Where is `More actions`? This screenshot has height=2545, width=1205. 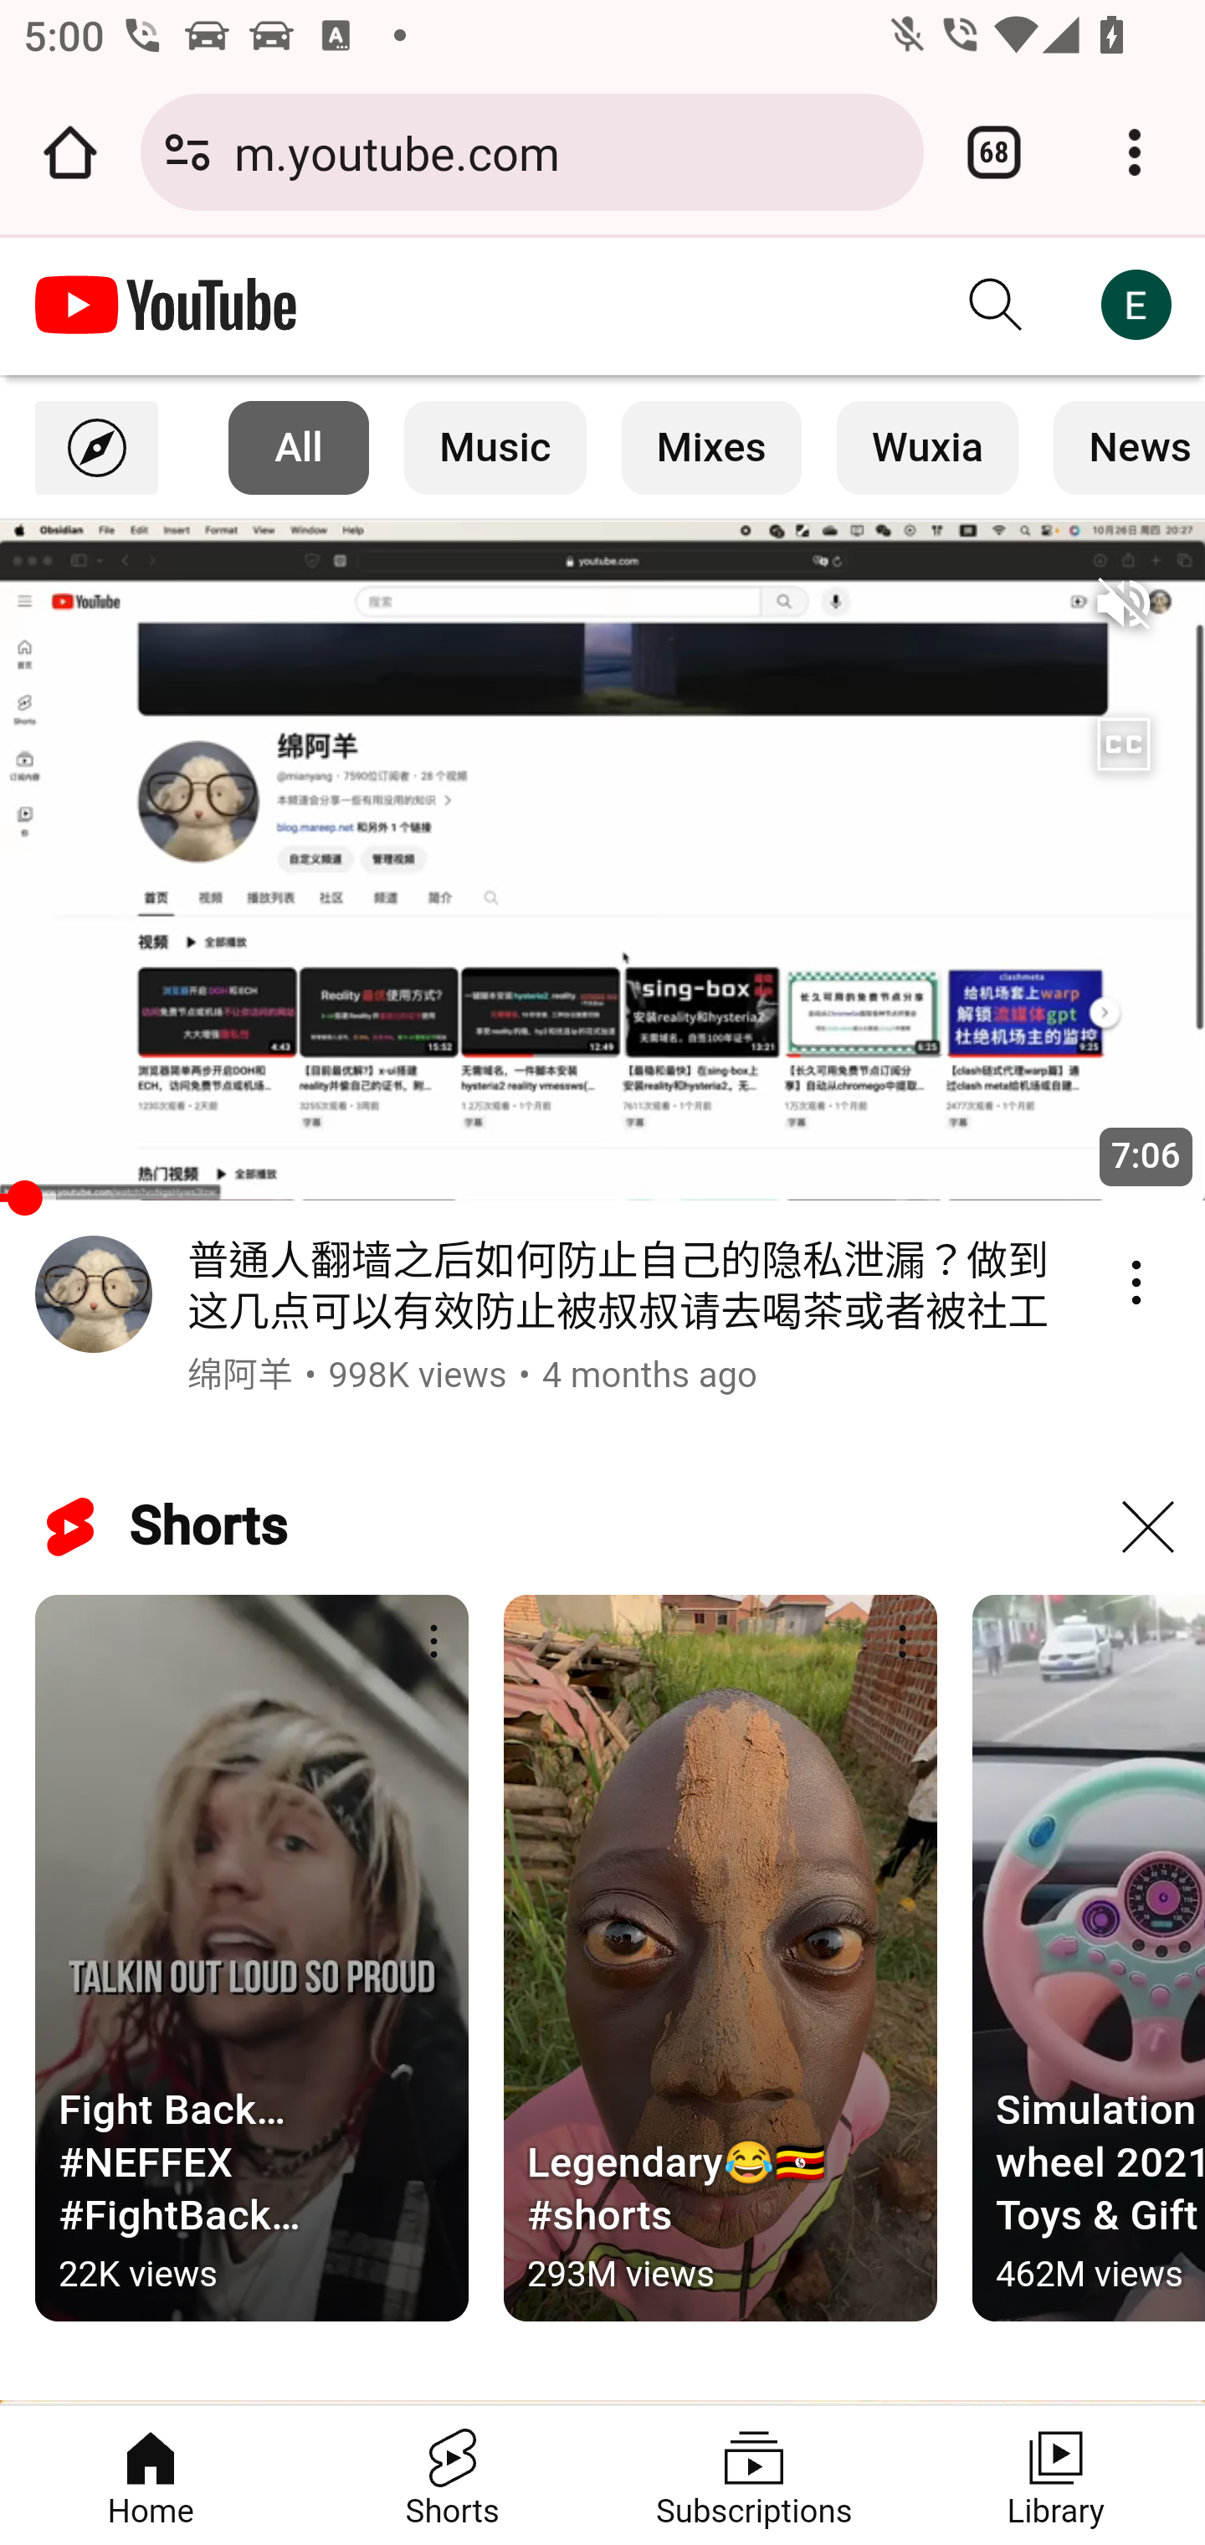 More actions is located at coordinates (901, 1643).